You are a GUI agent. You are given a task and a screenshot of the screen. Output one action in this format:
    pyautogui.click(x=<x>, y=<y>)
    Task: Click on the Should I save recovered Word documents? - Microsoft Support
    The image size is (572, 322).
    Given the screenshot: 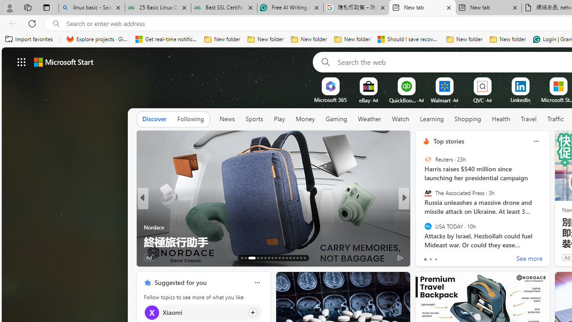 What is the action you would take?
    pyautogui.click(x=408, y=39)
    